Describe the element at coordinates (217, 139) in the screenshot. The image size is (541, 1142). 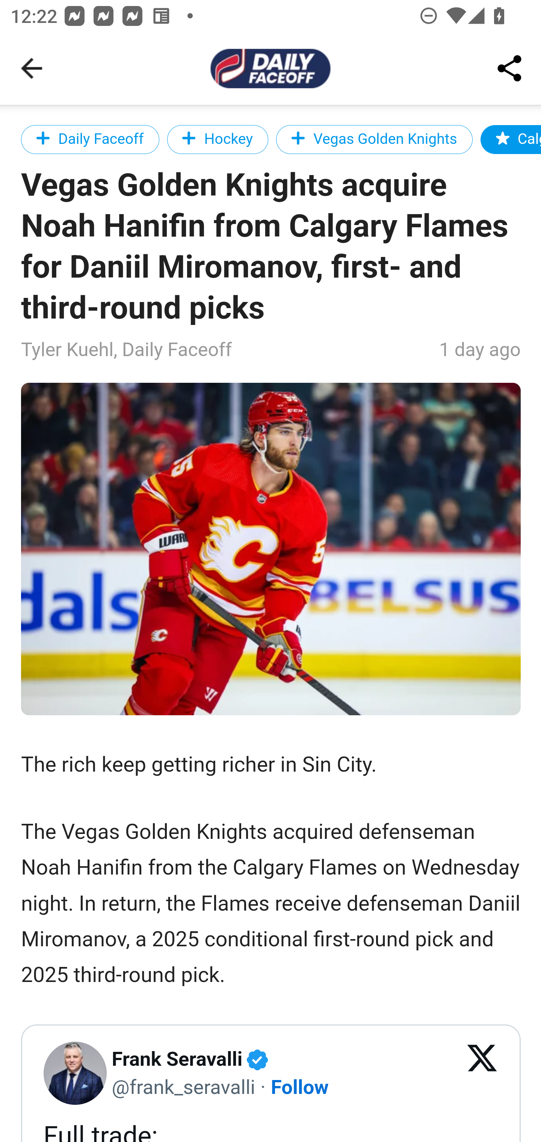
I see `Hockey` at that location.